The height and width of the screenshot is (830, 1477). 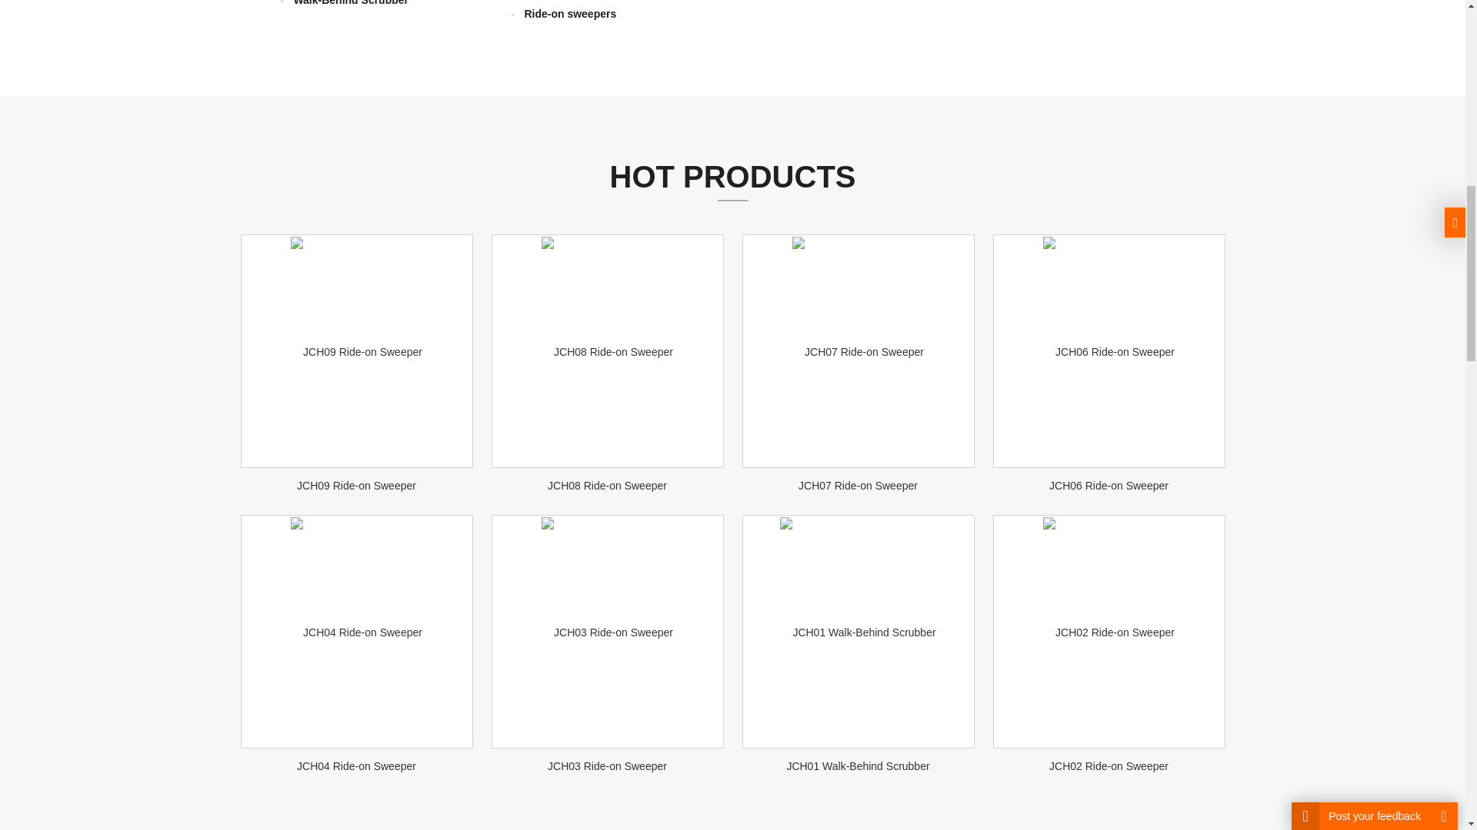 I want to click on JCH08 Ride-on Sweeper, so click(x=608, y=486).